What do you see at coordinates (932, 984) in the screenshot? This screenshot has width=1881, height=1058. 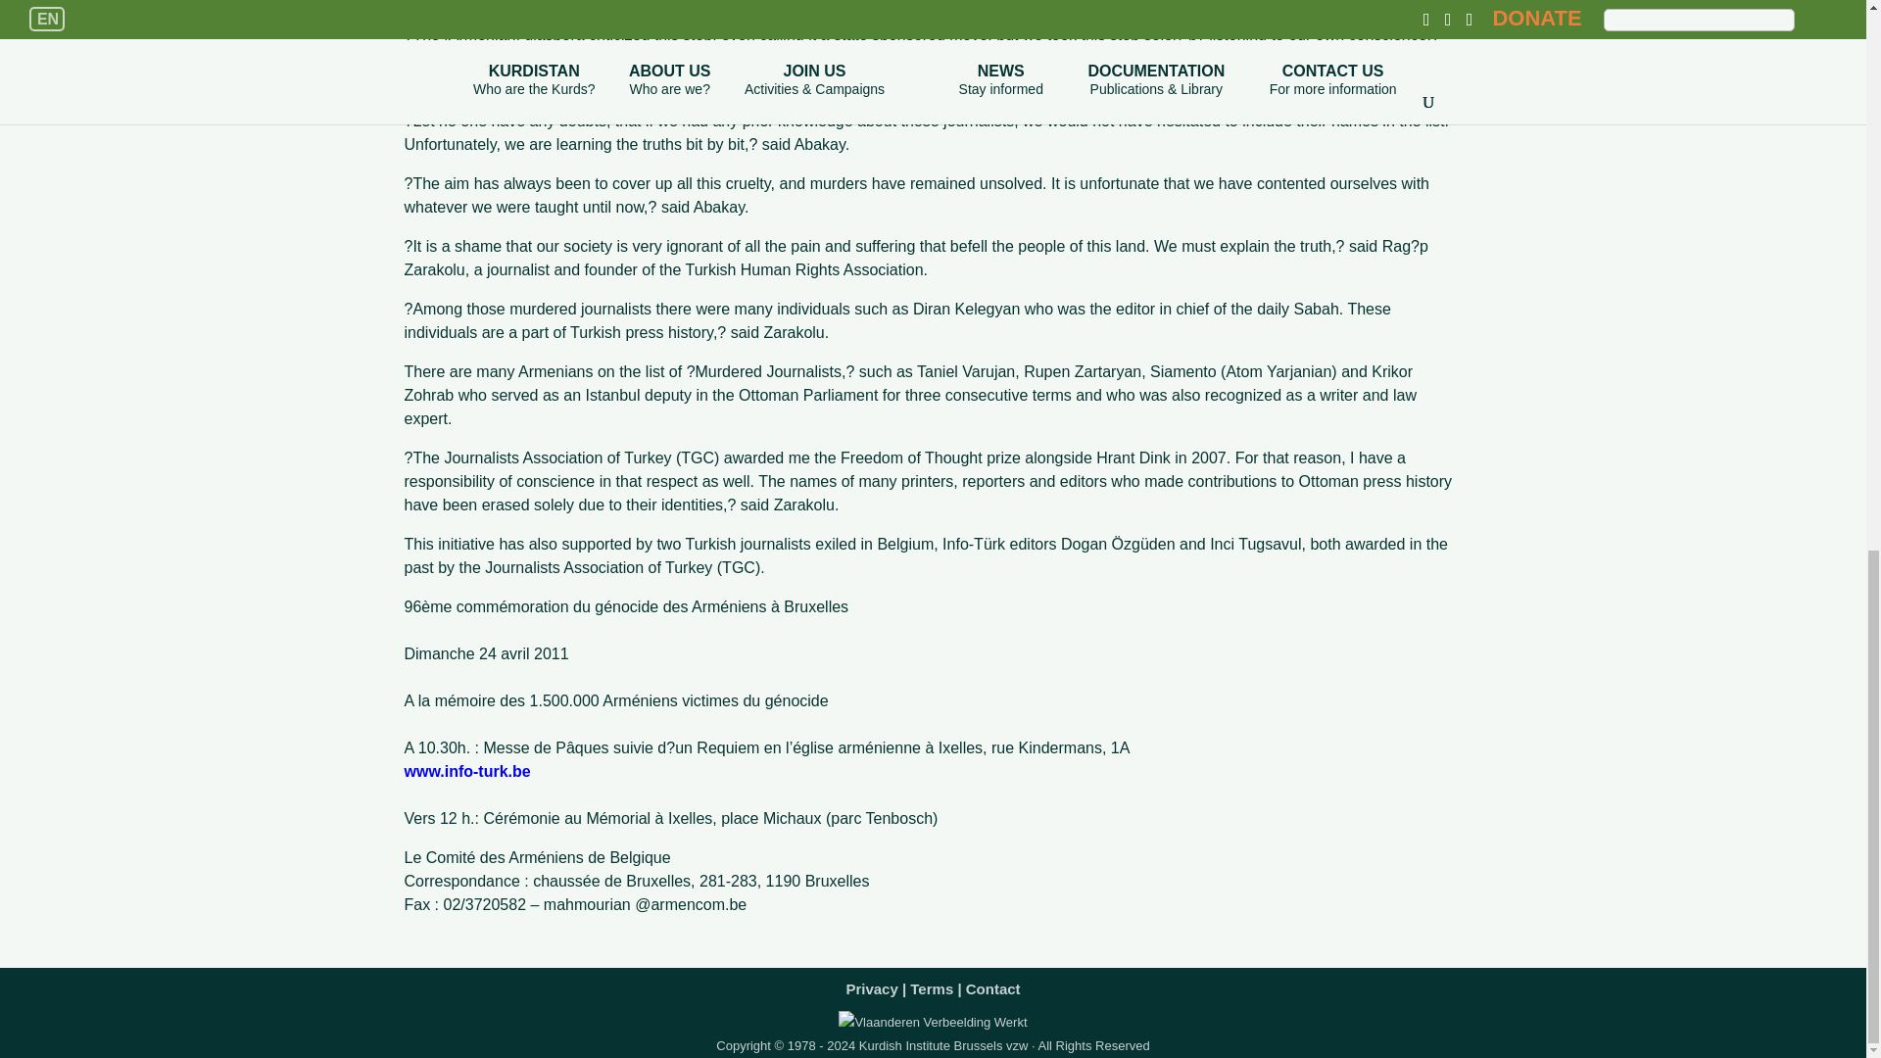 I see `Terms` at bounding box center [932, 984].